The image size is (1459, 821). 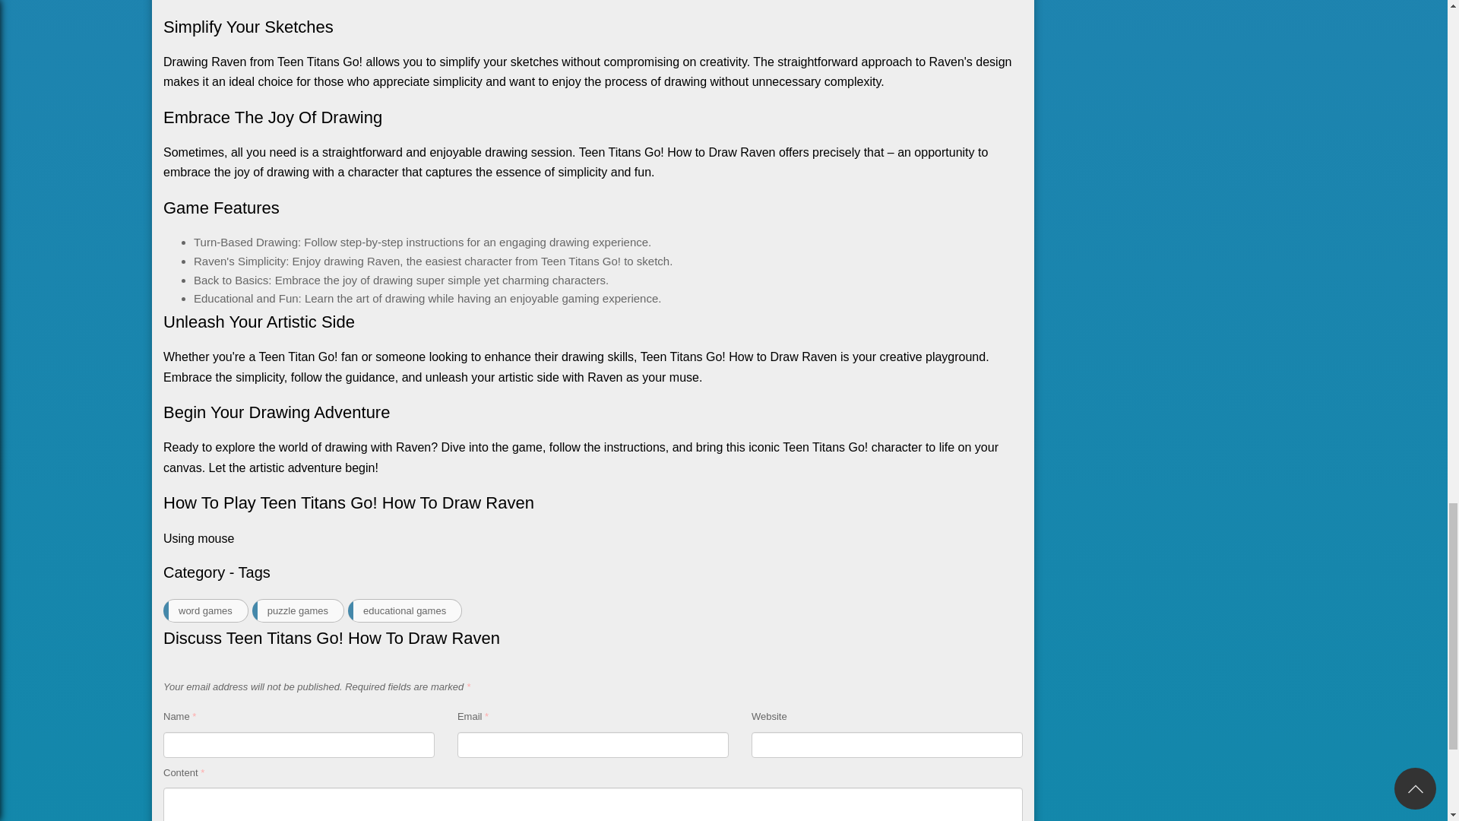 What do you see at coordinates (405, 610) in the screenshot?
I see `educational games` at bounding box center [405, 610].